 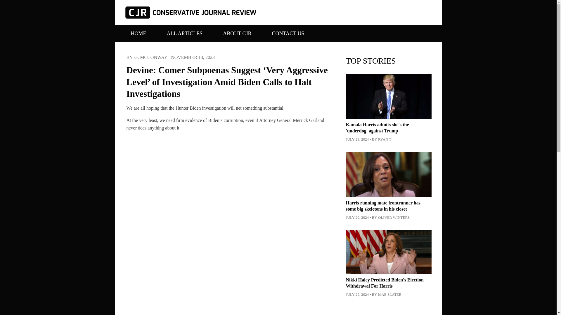 I want to click on Kamala Harris admits she's the 'underdog' against Trump, so click(x=378, y=128).